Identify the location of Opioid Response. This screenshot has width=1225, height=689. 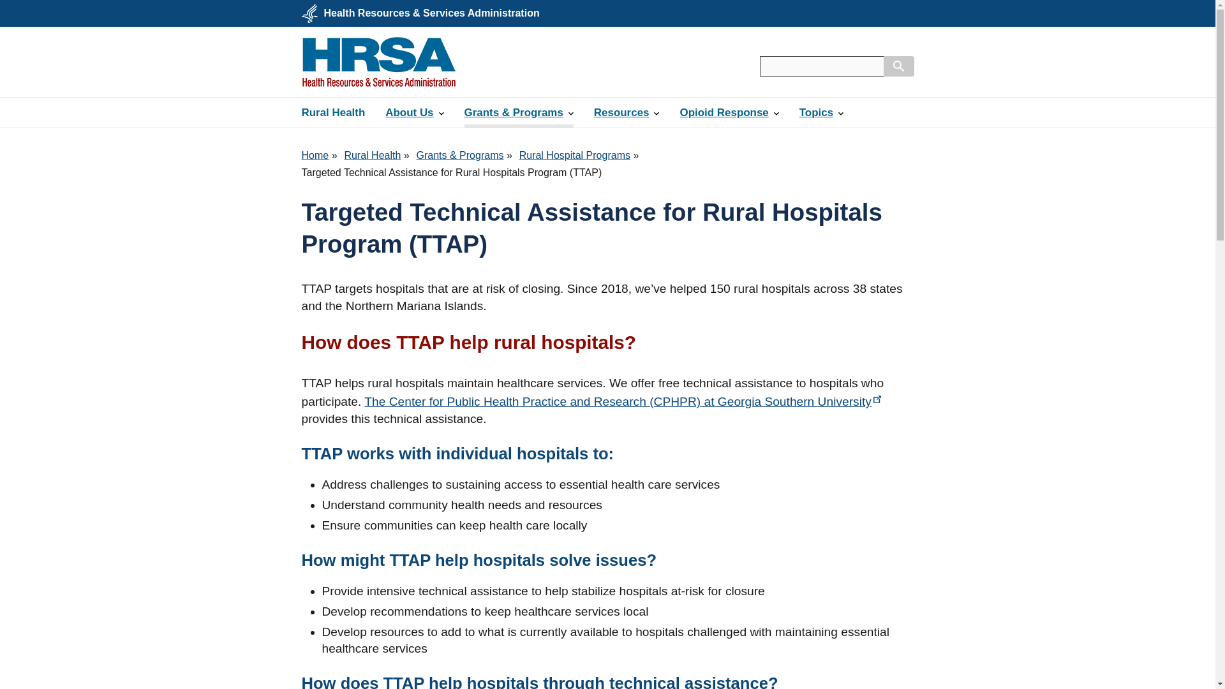
(729, 112).